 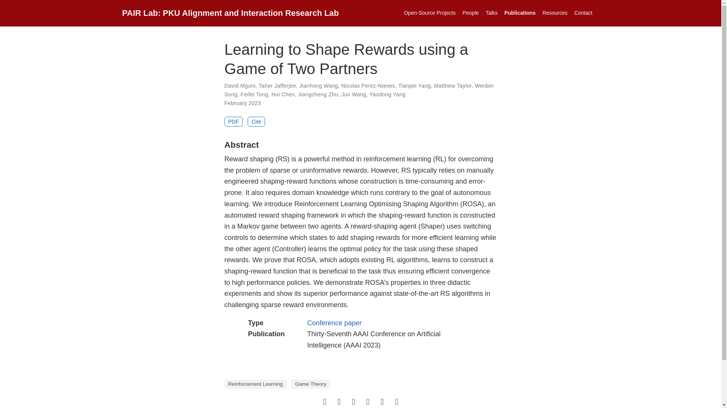 What do you see at coordinates (470, 13) in the screenshot?
I see `People` at bounding box center [470, 13].